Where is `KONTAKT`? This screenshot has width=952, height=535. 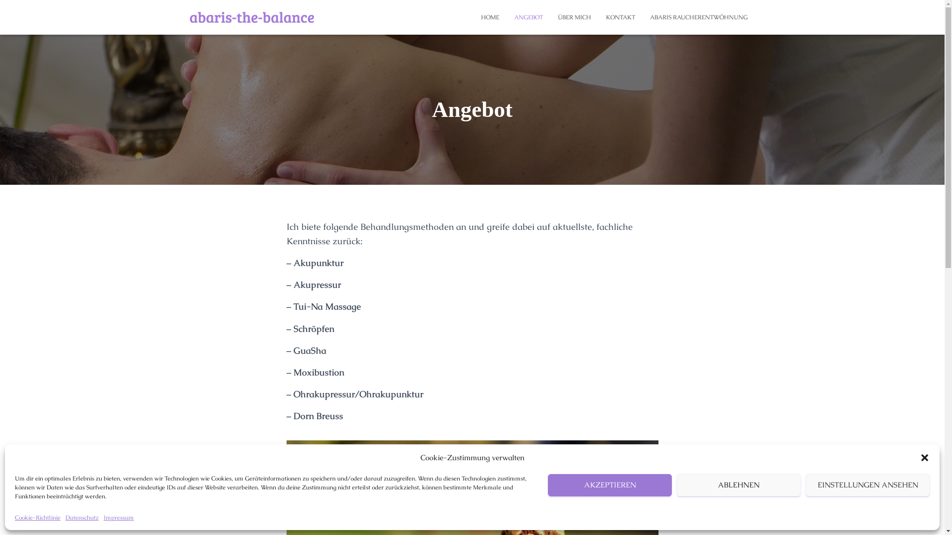 KONTAKT is located at coordinates (620, 17).